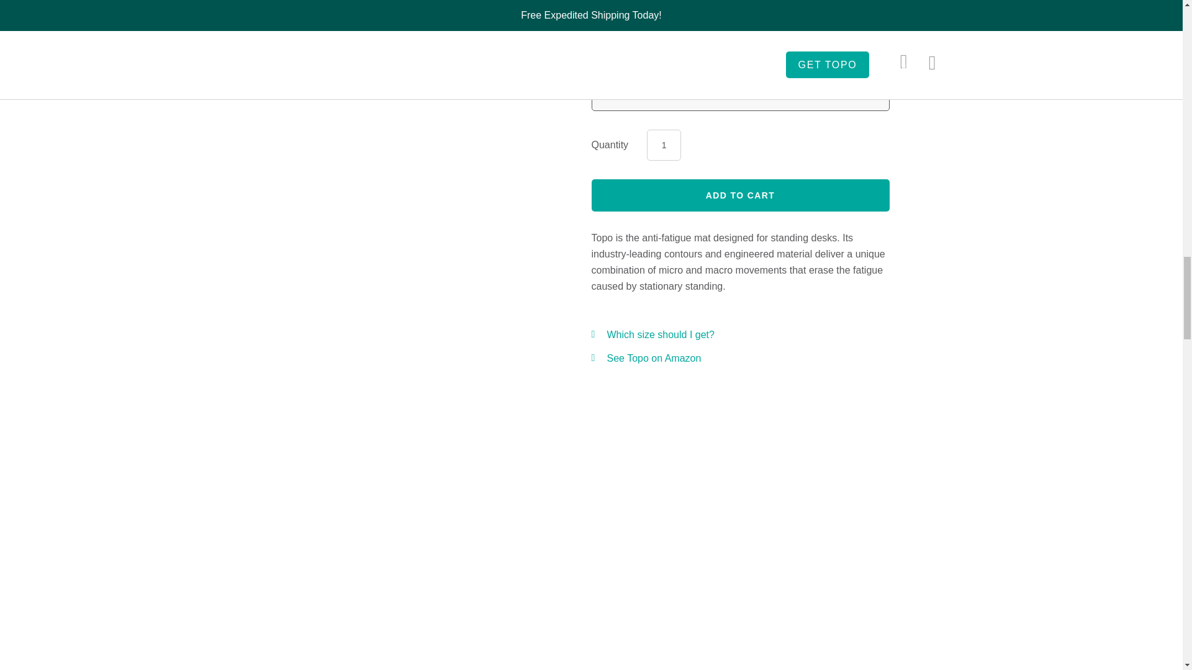 The image size is (1192, 670). What do you see at coordinates (664, 145) in the screenshot?
I see `1` at bounding box center [664, 145].